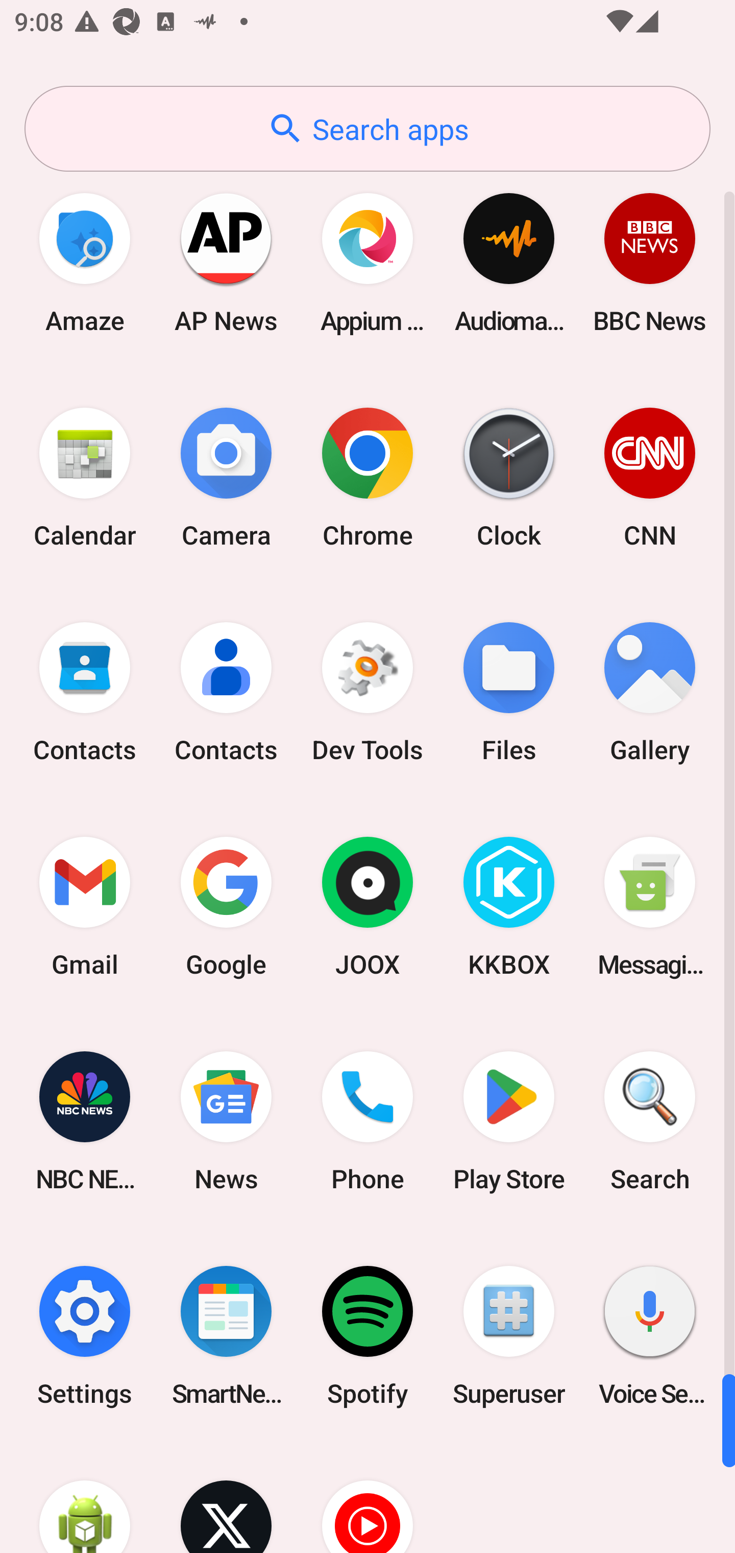  Describe the element at coordinates (85, 477) in the screenshot. I see `Calendar` at that location.